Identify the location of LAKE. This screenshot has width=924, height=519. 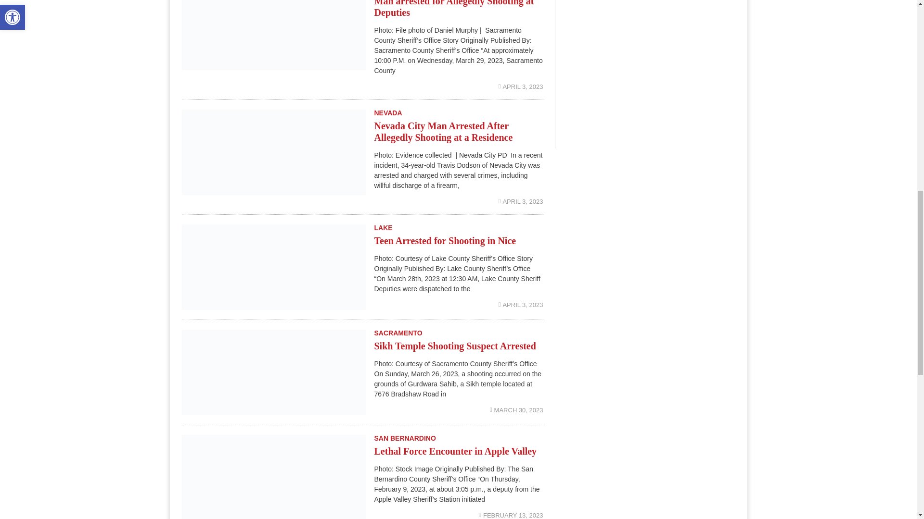
(383, 227).